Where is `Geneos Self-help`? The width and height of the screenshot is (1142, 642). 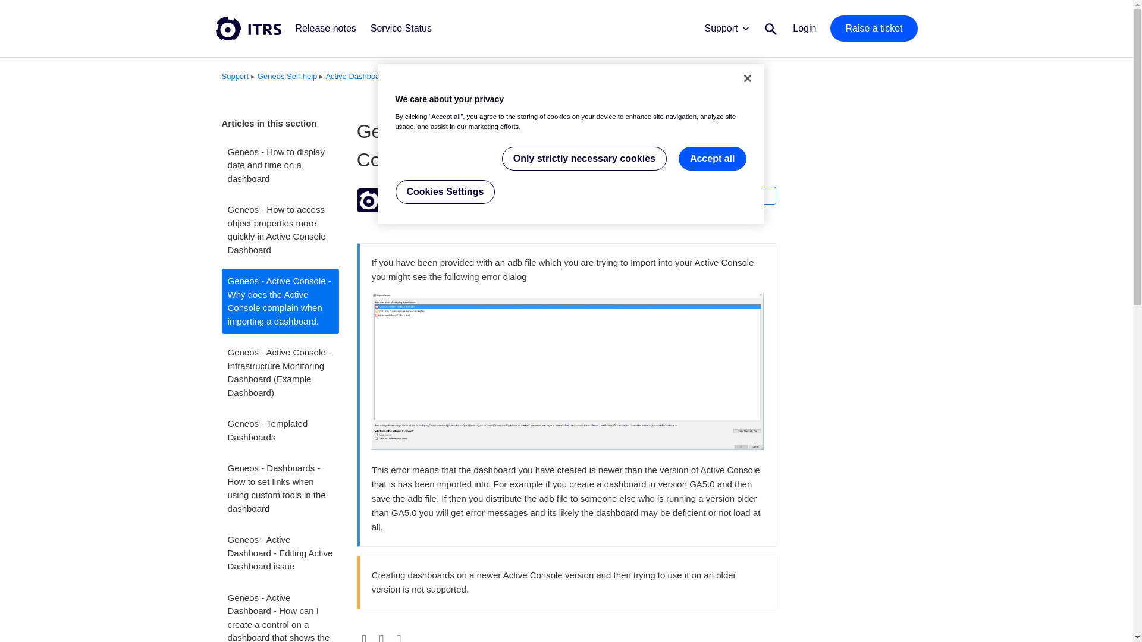
Geneos Self-help is located at coordinates (287, 76).